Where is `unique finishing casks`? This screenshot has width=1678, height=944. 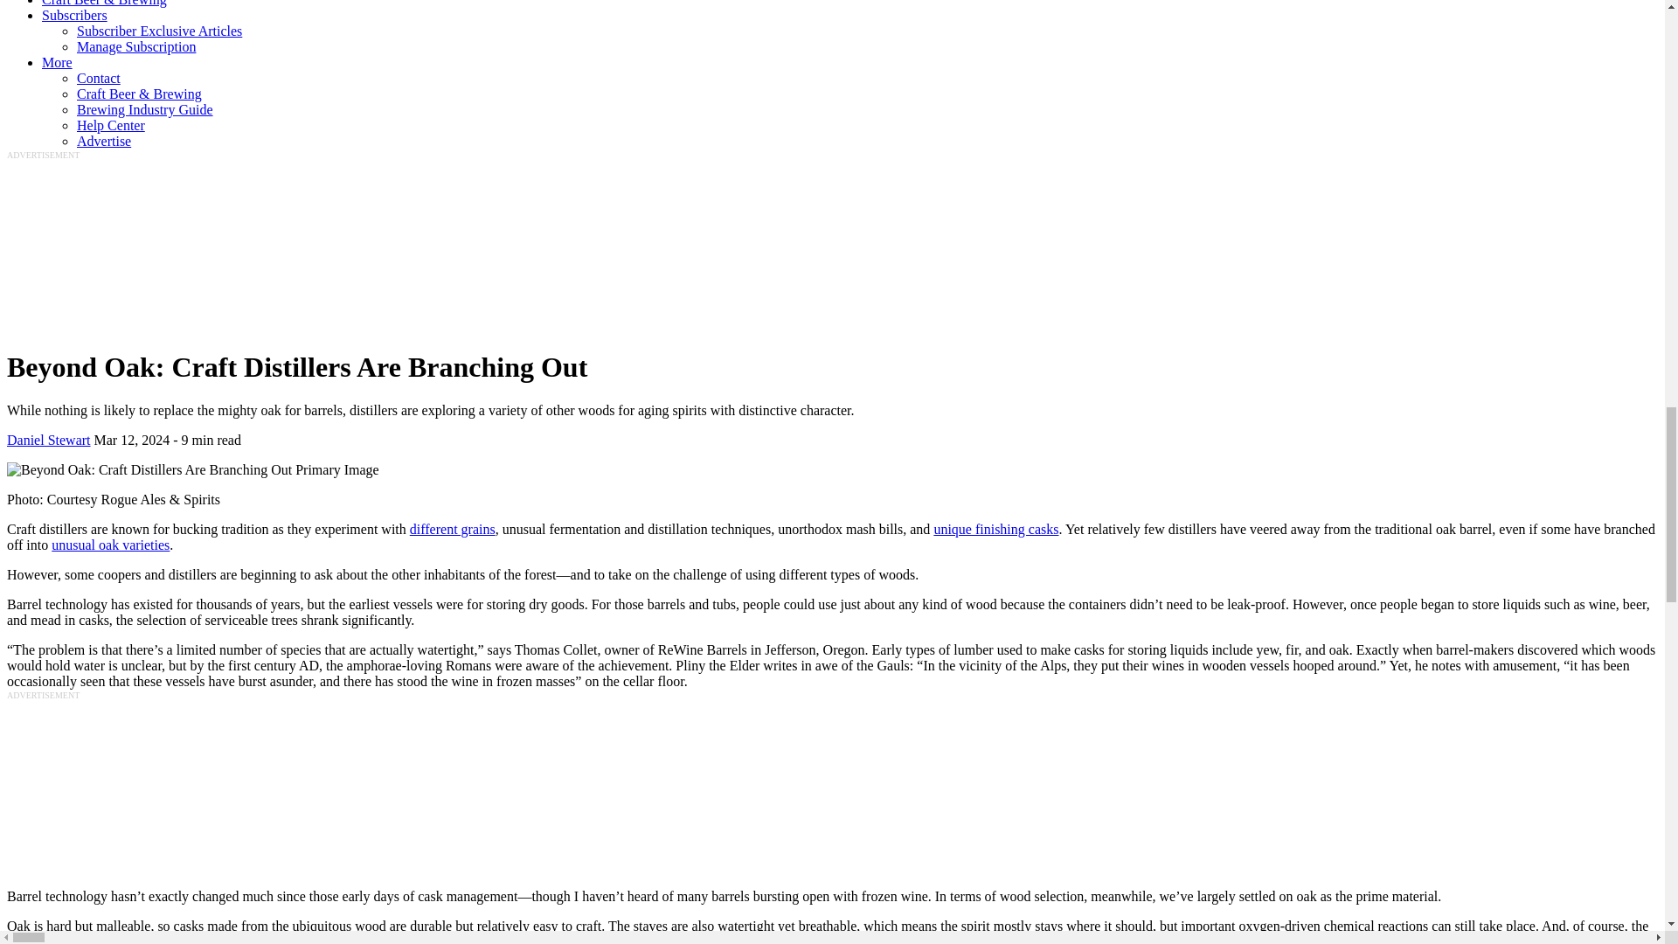 unique finishing casks is located at coordinates (995, 530).